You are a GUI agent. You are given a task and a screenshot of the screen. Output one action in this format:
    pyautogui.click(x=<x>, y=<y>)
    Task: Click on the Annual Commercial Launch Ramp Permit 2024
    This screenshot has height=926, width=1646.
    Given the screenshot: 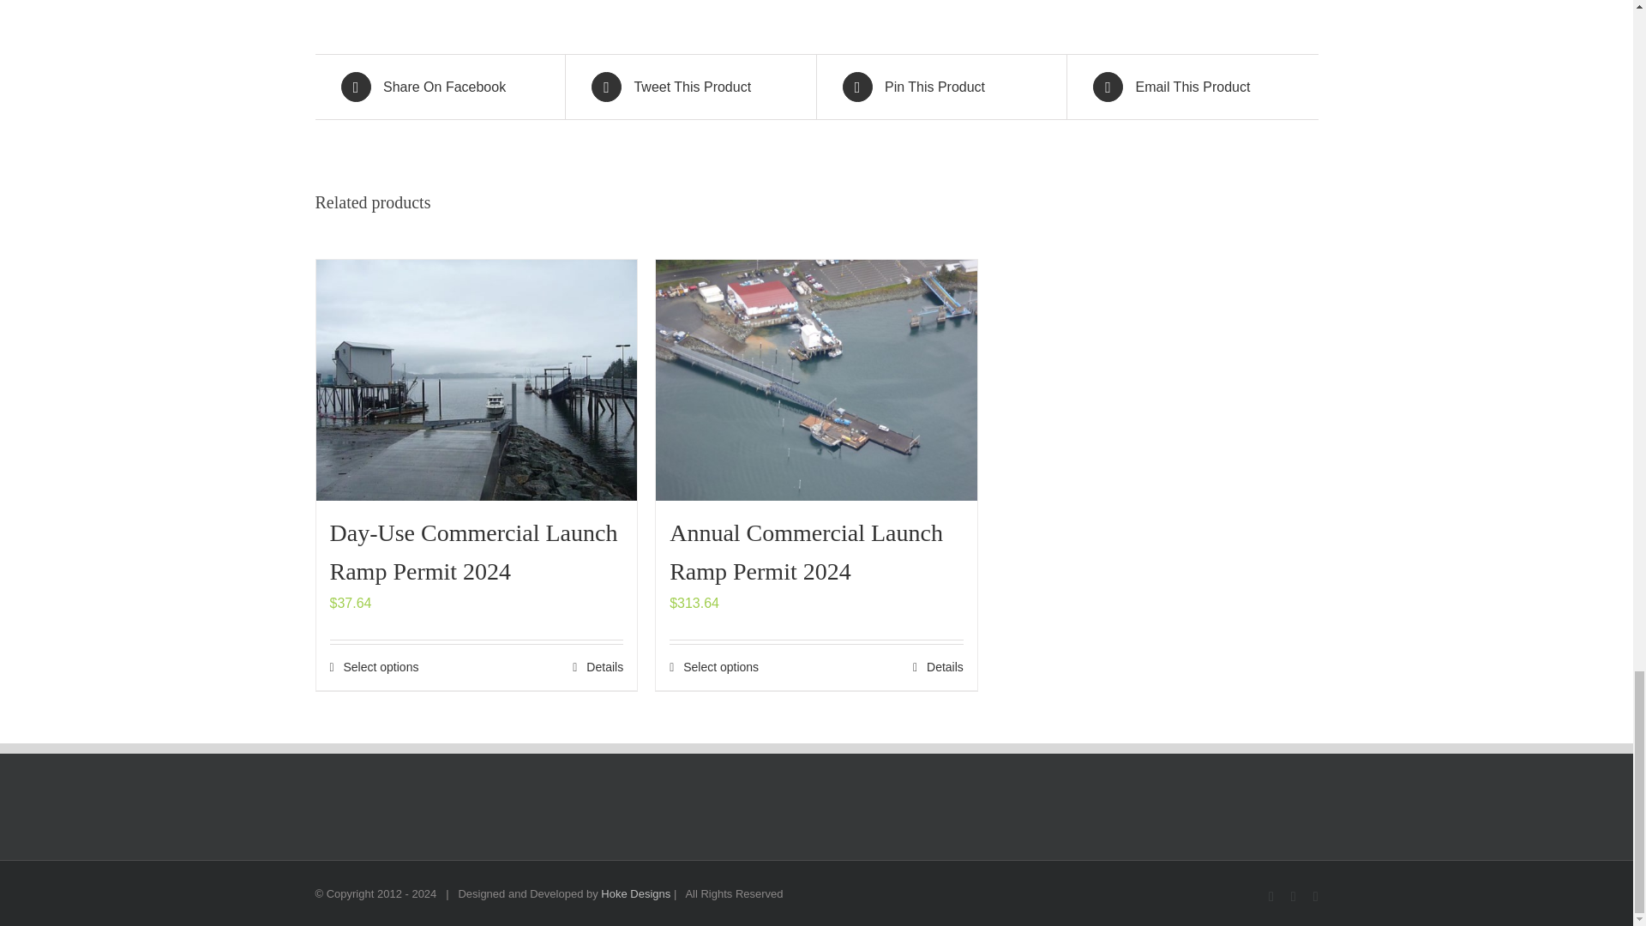 What is the action you would take?
    pyautogui.click(x=806, y=551)
    